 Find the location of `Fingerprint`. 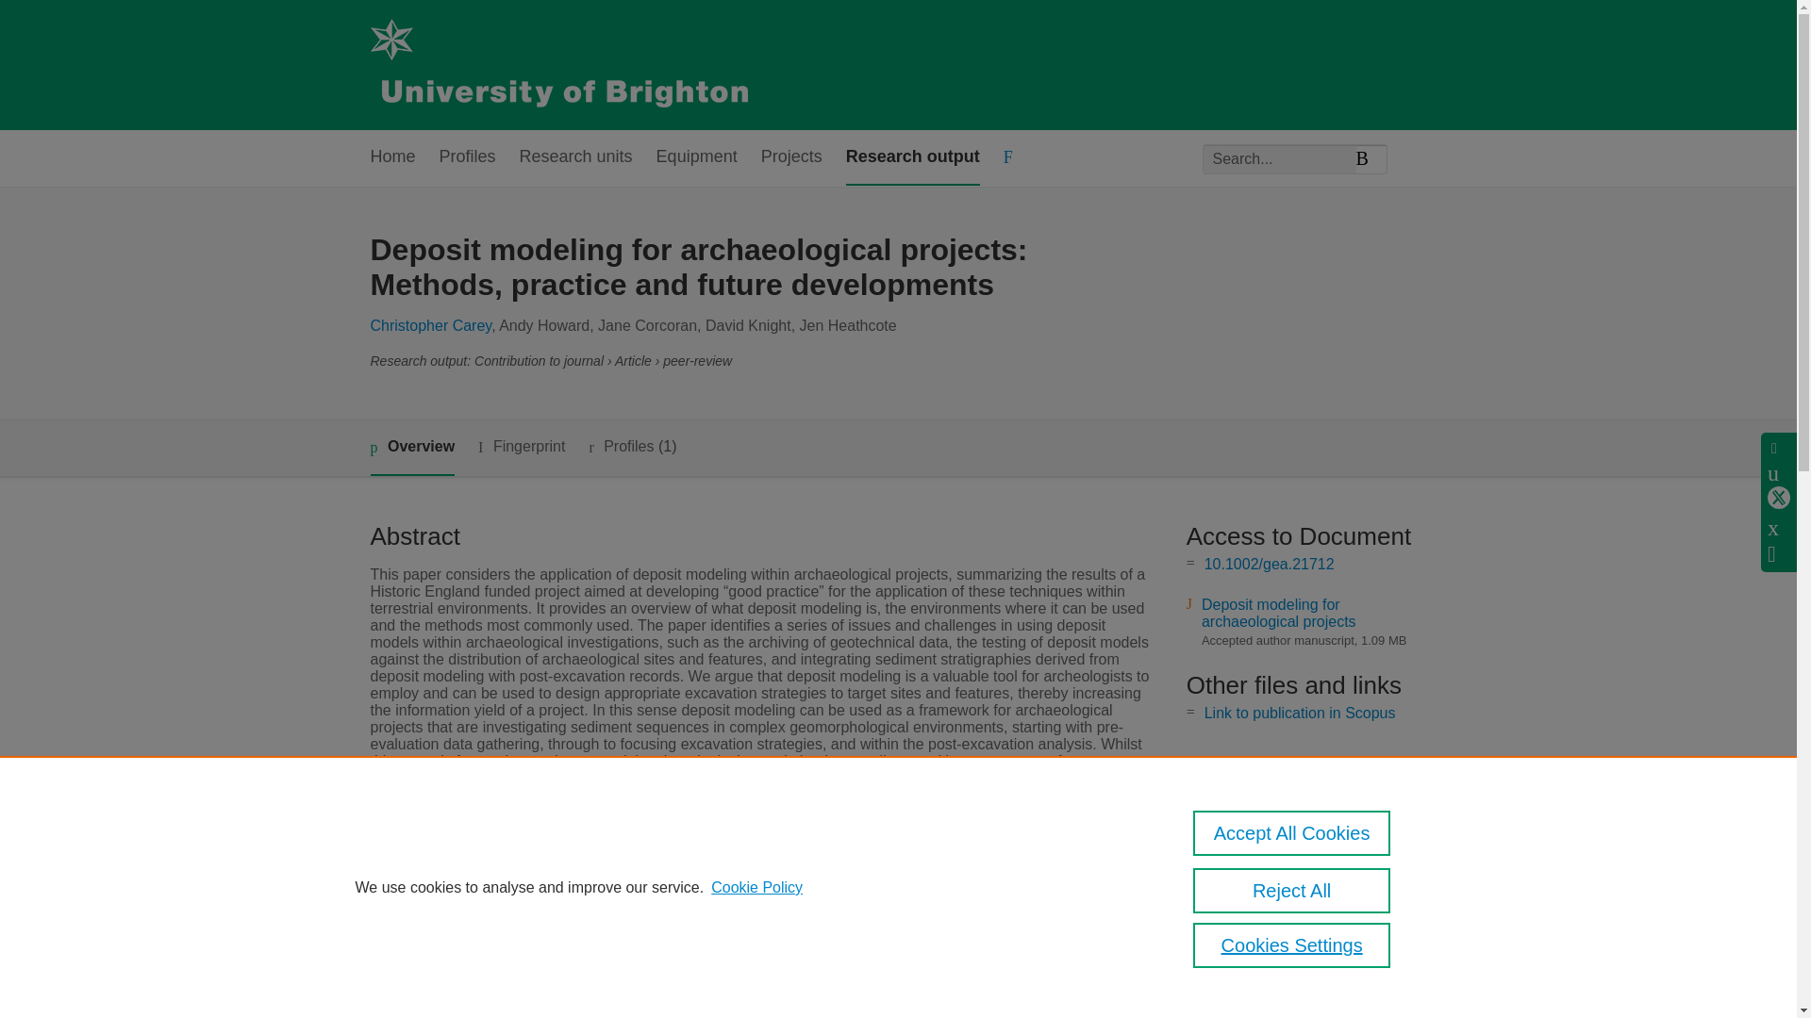

Fingerprint is located at coordinates (521, 447).